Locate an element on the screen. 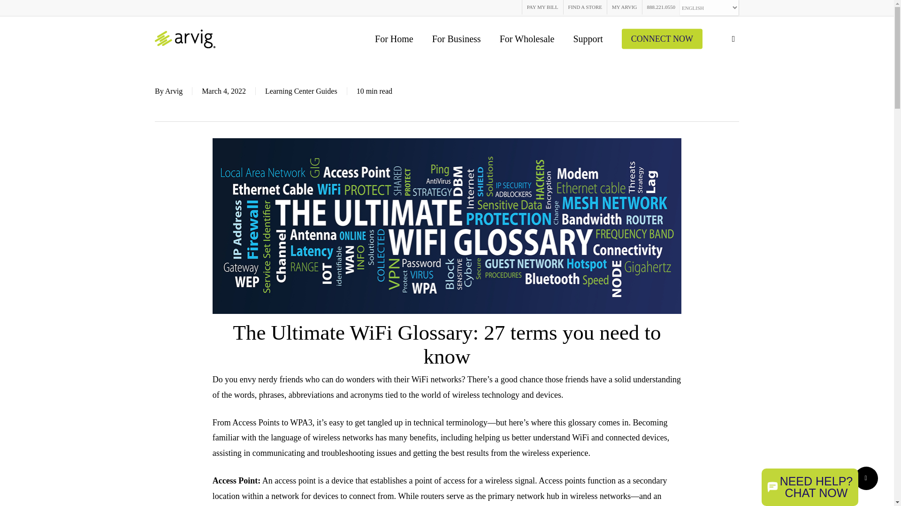 The width and height of the screenshot is (901, 506). For Home is located at coordinates (394, 38).